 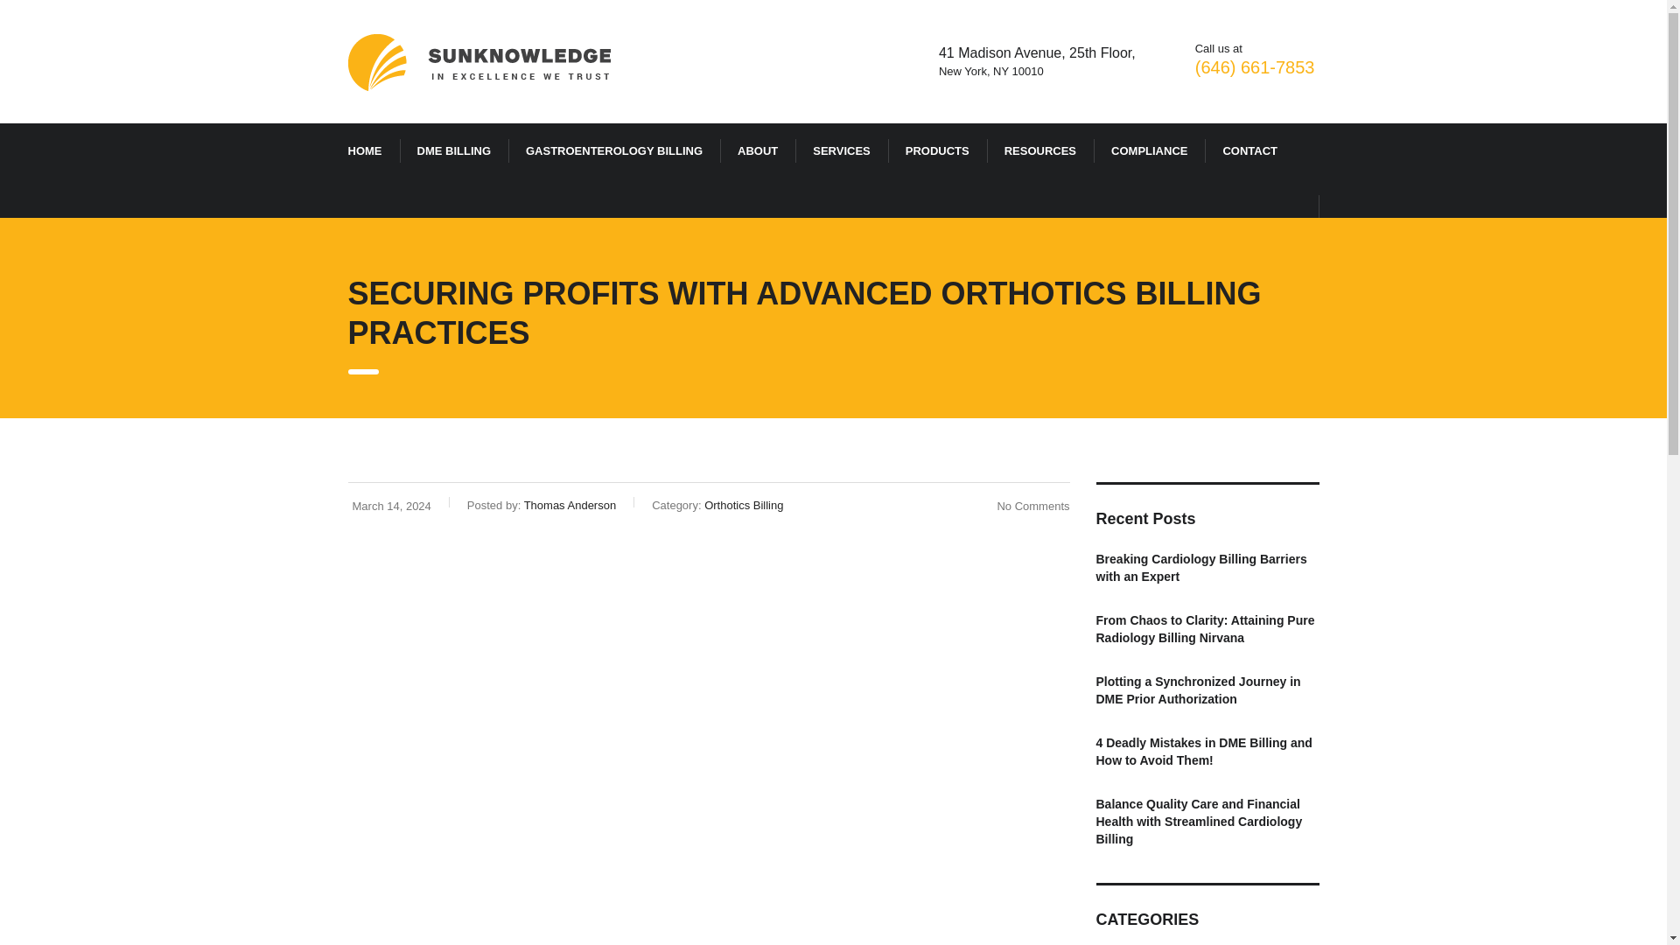 What do you see at coordinates (365, 151) in the screenshot?
I see `HOME` at bounding box center [365, 151].